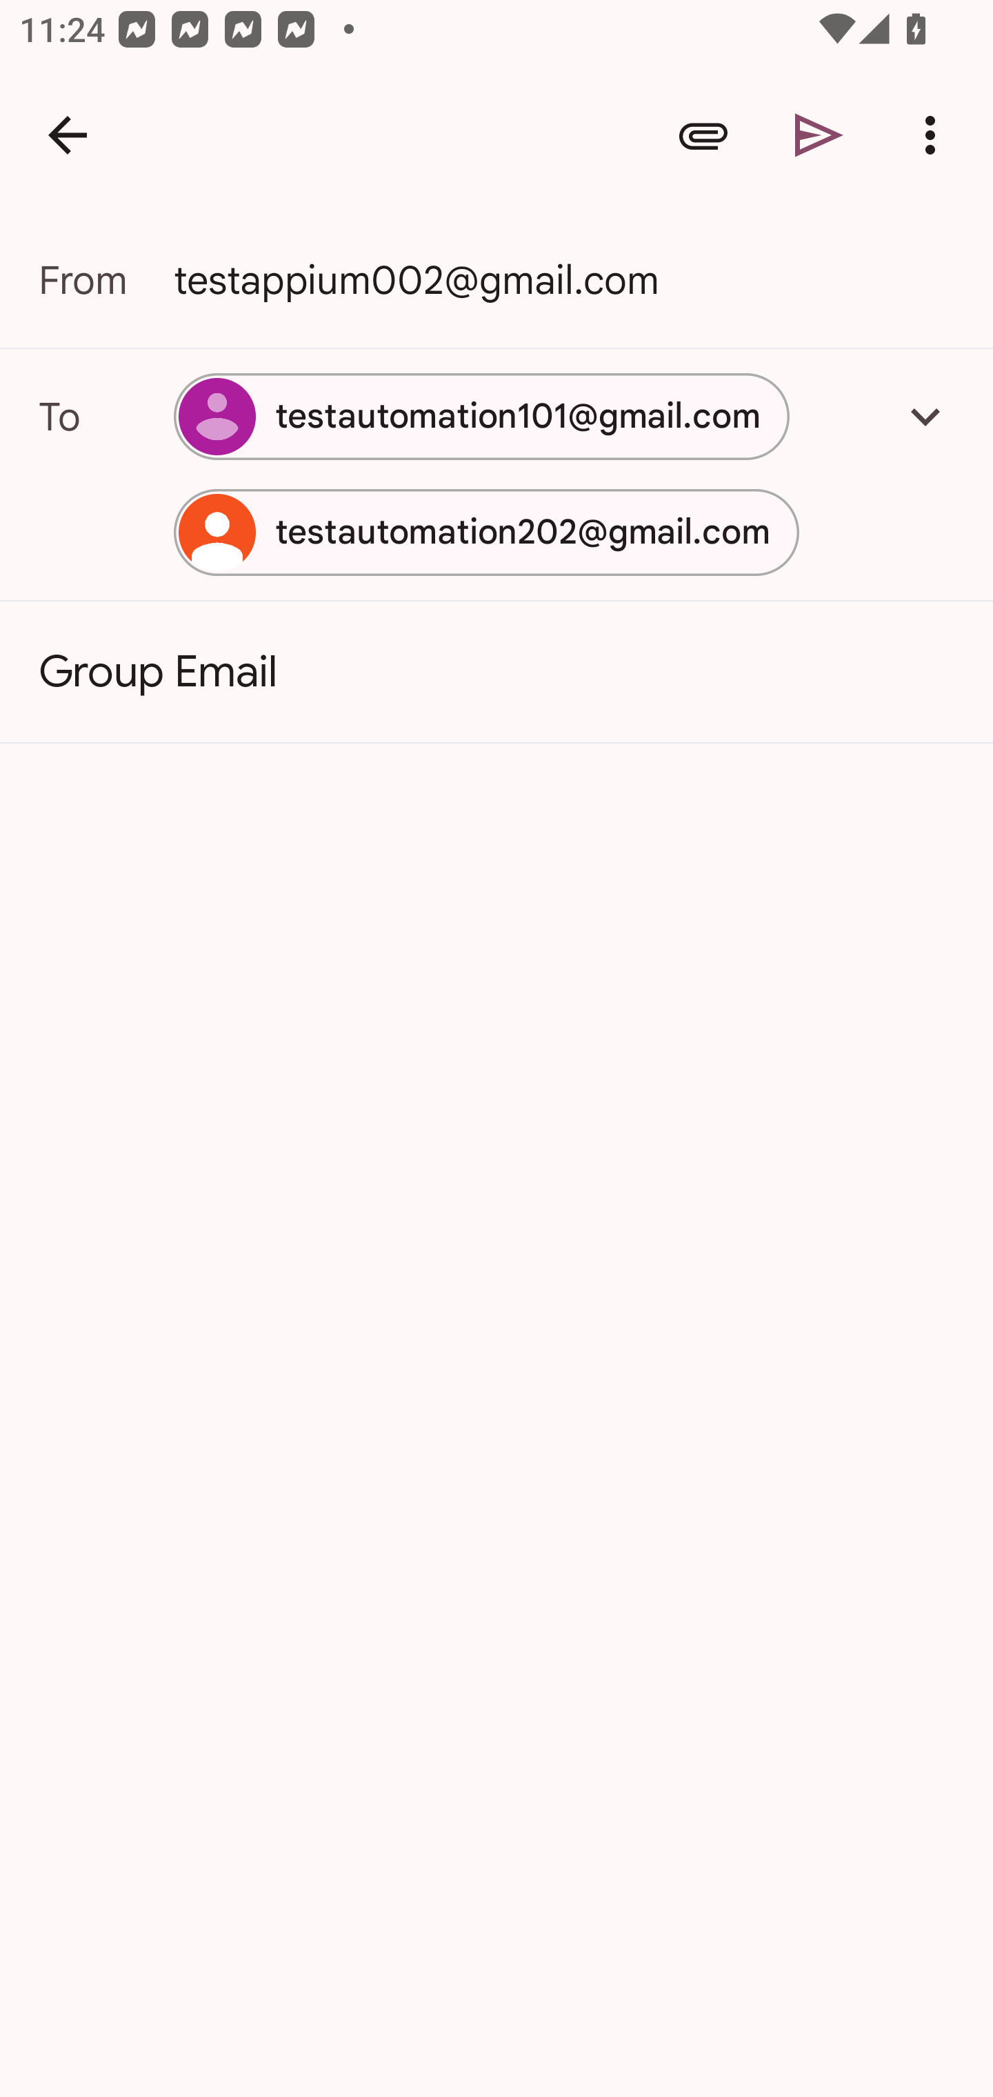 The width and height of the screenshot is (993, 2097). I want to click on From, so click(106, 280).